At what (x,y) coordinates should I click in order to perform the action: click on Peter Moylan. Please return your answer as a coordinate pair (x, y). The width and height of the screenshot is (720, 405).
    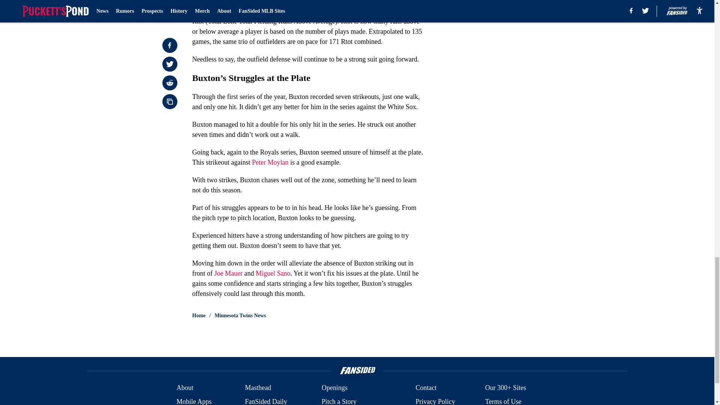
    Looking at the image, I should click on (270, 162).